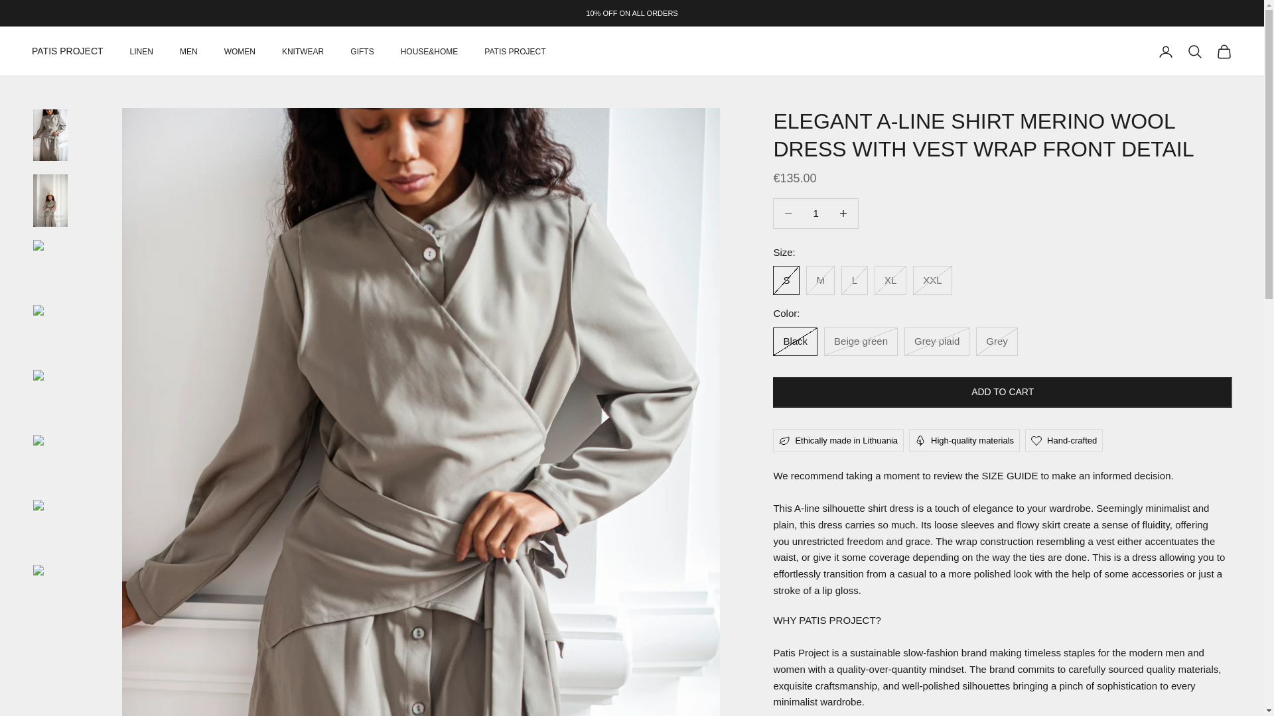 The width and height of the screenshot is (1274, 716). What do you see at coordinates (1224, 51) in the screenshot?
I see `Open cart` at bounding box center [1224, 51].